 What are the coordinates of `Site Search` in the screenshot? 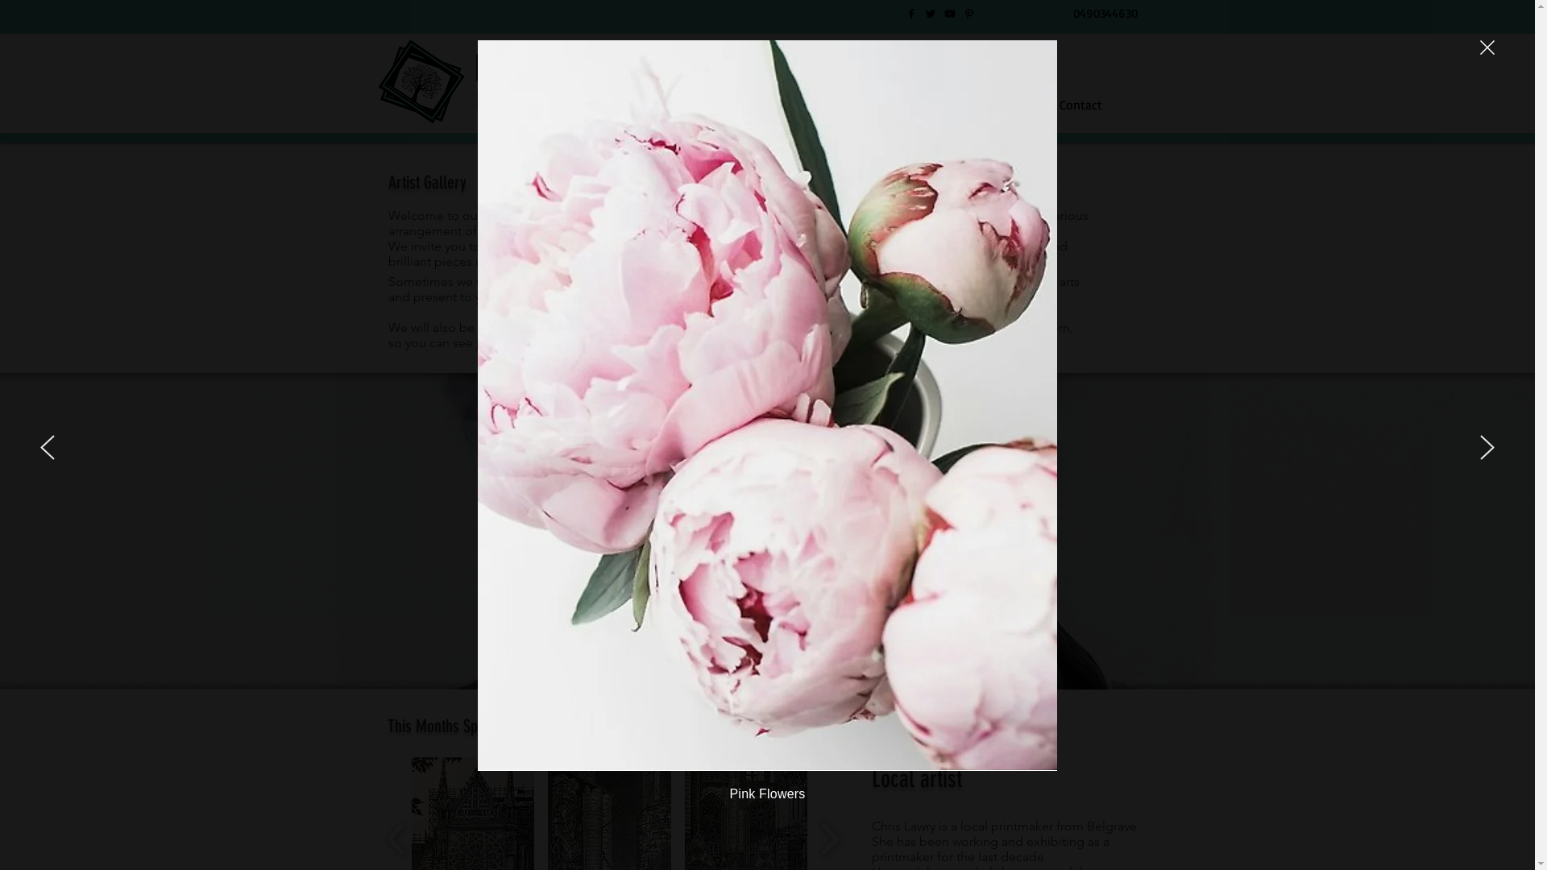 It's located at (1144, 64).